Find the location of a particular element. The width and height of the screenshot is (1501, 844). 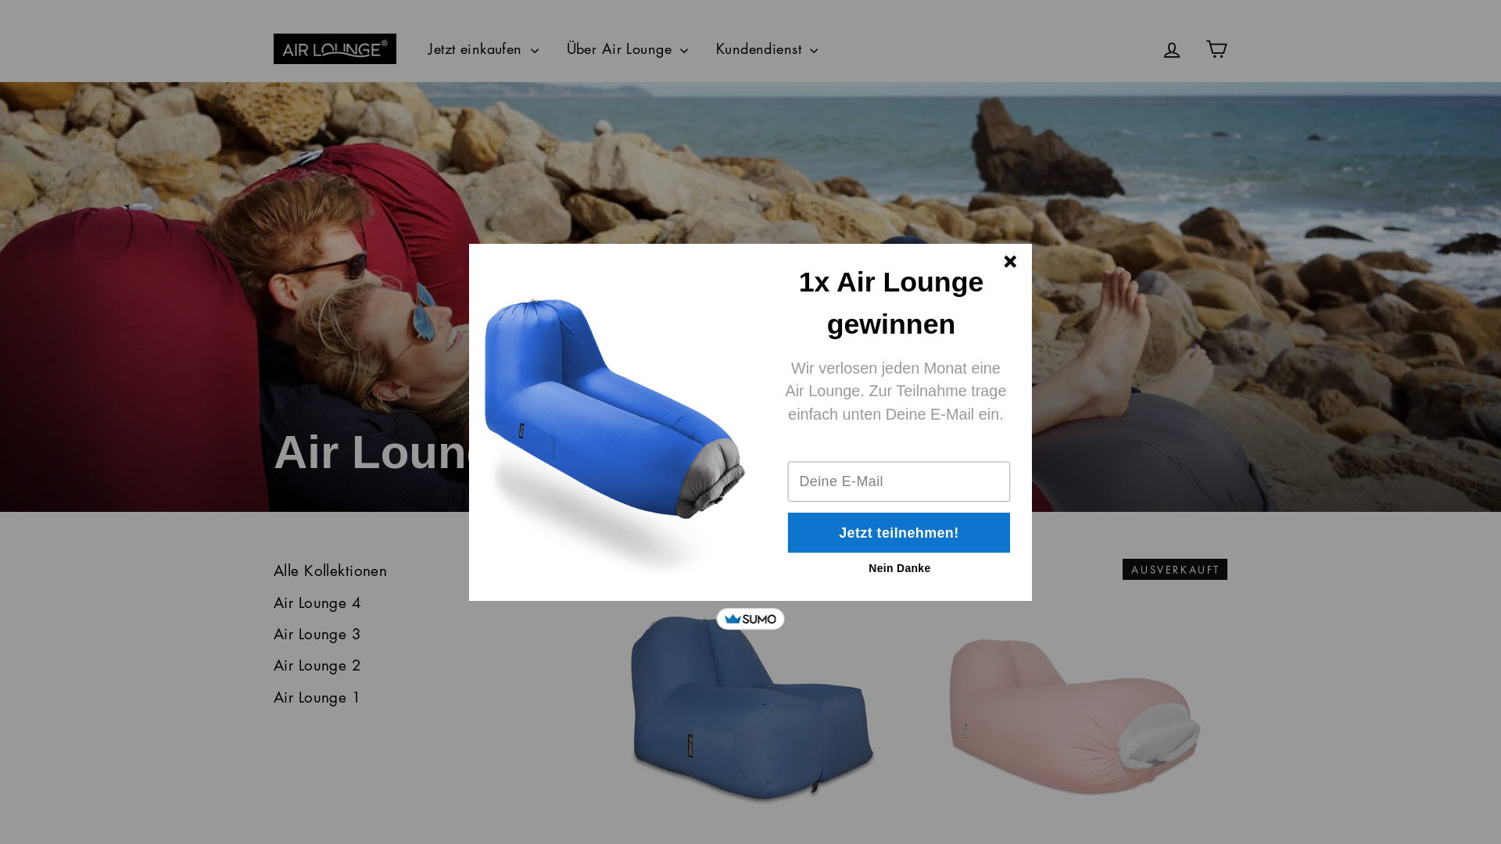

Air Lounge 4 is located at coordinates (317, 602).